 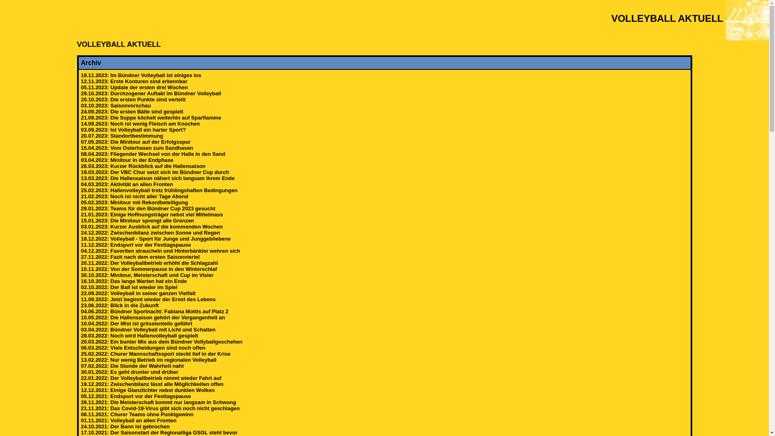 I want to click on 11.12.2022: Endspurt vor der Festtagspause, so click(x=136, y=245).